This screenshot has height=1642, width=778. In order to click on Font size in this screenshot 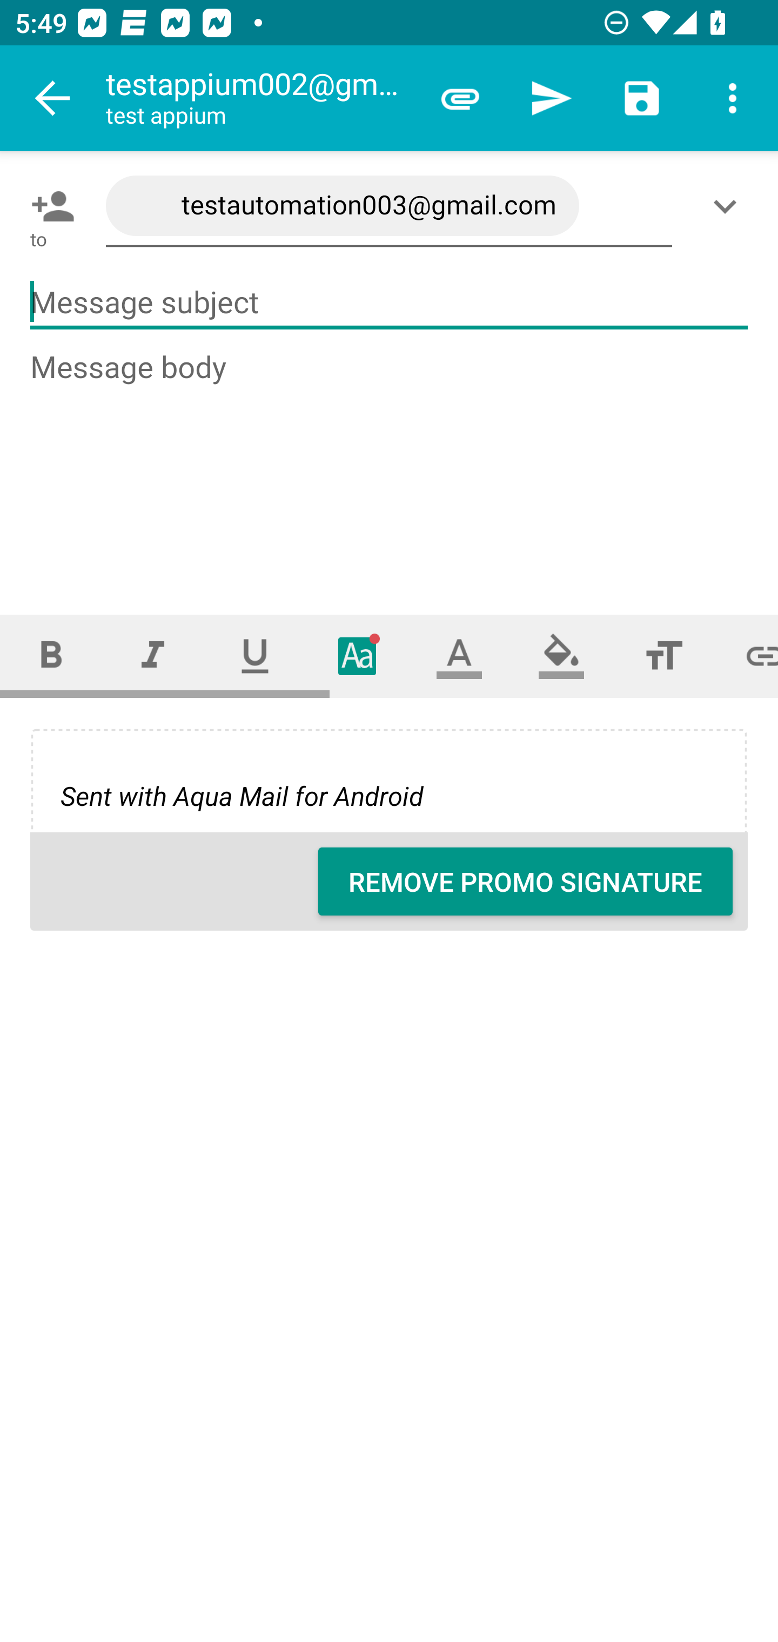, I will do `click(663, 656)`.